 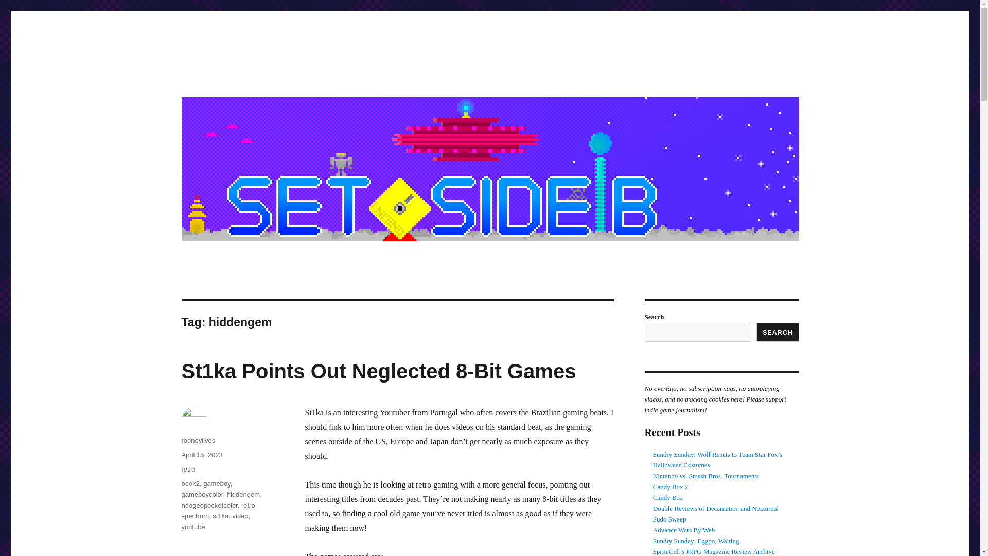 I want to click on retro, so click(x=248, y=506).